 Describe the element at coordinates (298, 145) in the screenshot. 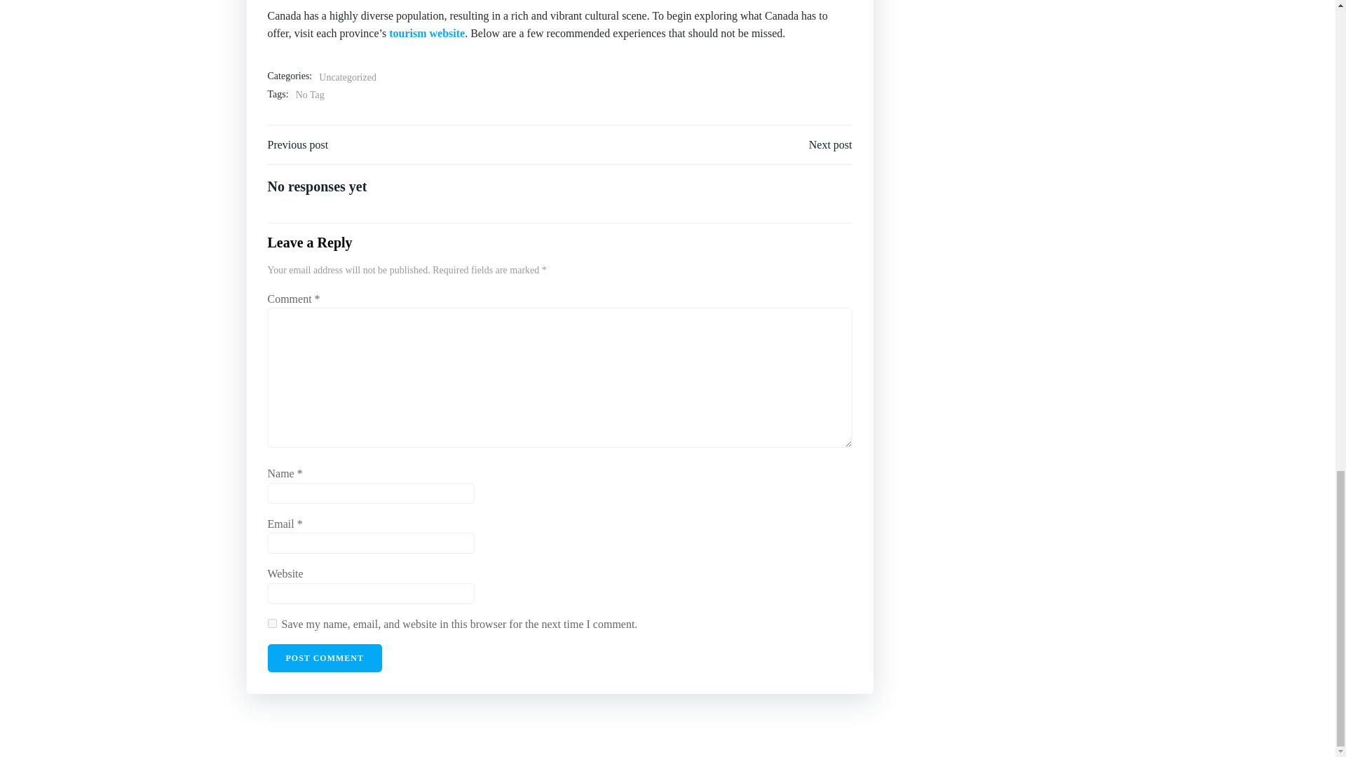

I see `Previous post` at that location.